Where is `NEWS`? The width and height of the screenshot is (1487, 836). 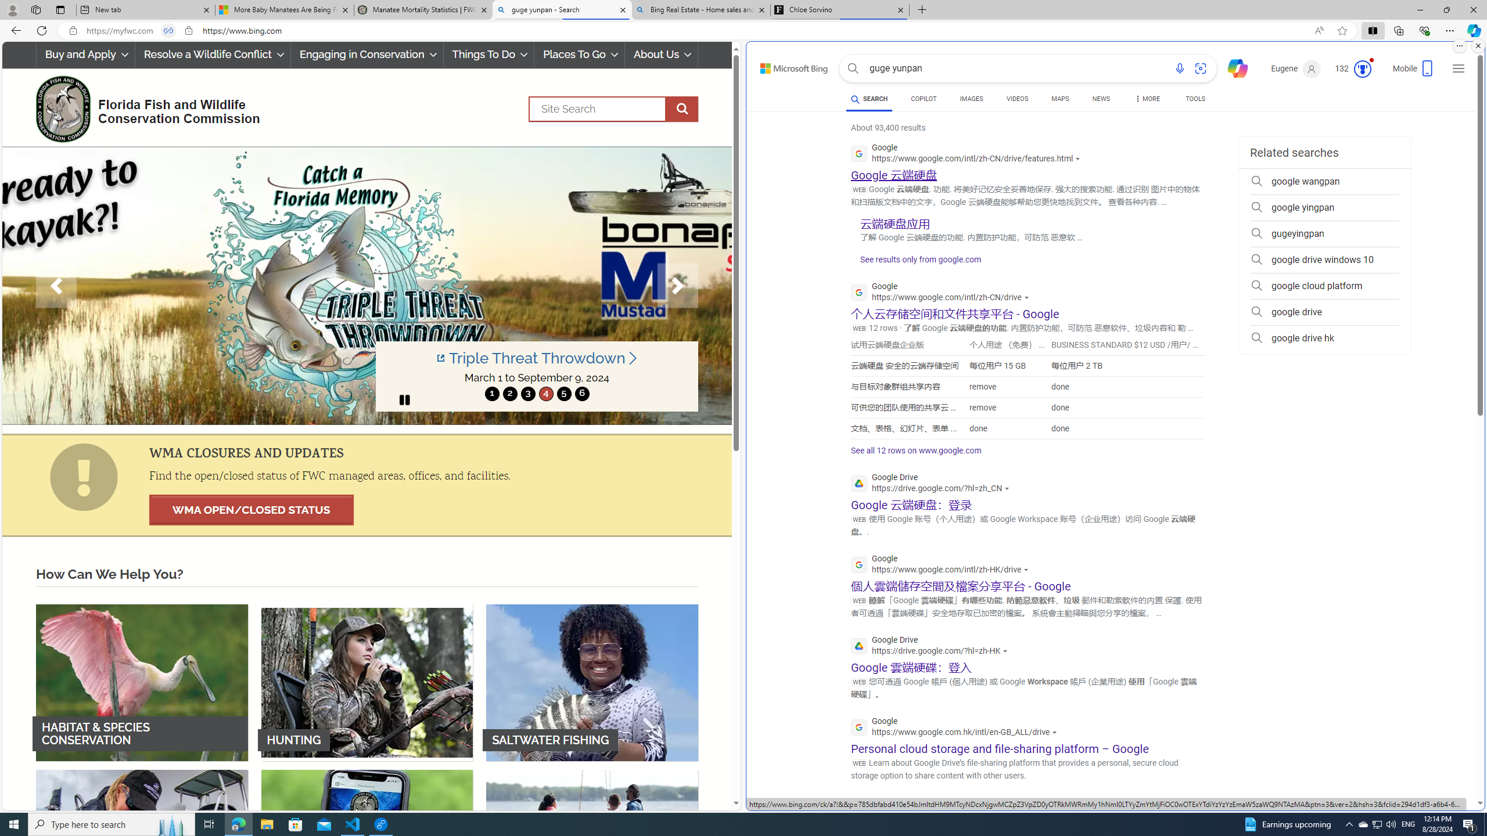 NEWS is located at coordinates (1101, 99).